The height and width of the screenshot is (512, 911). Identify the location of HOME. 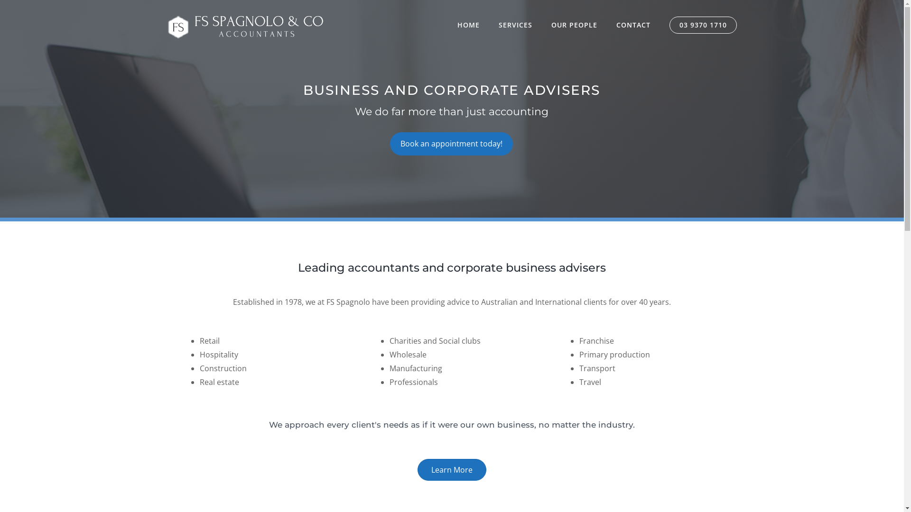
(469, 25).